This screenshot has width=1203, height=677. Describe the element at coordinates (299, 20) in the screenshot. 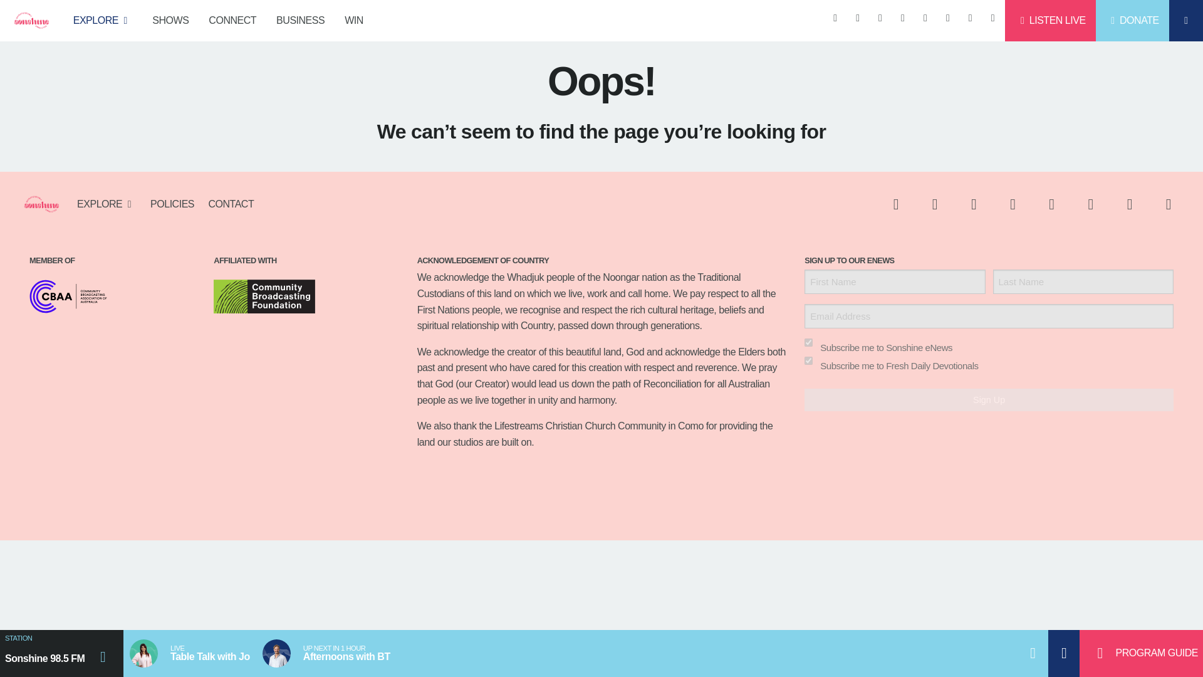

I see `BUSINESS` at that location.